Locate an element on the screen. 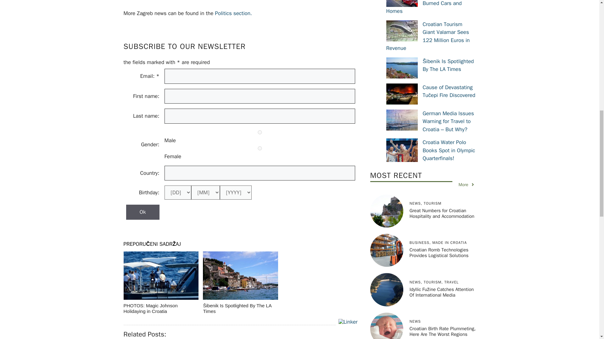 The image size is (604, 339). M is located at coordinates (260, 132).